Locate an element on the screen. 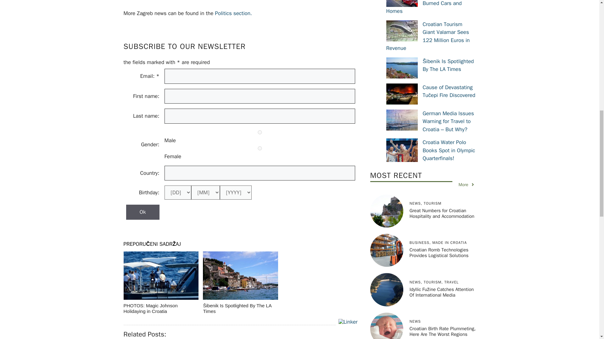 The image size is (604, 339). M is located at coordinates (260, 132).